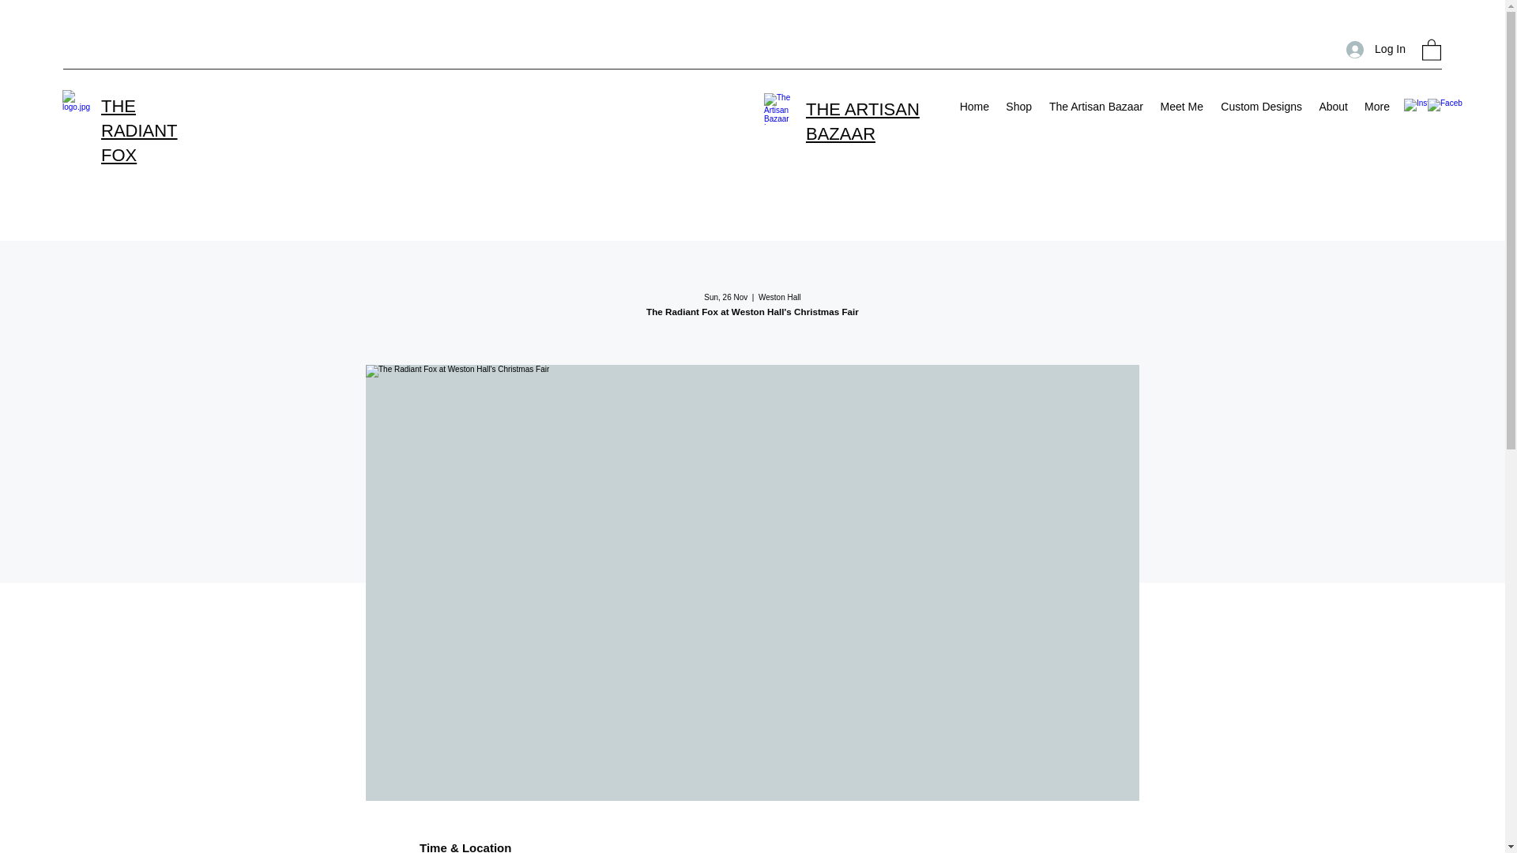  Describe the element at coordinates (1095, 106) in the screenshot. I see `The Artisan Bazaar` at that location.